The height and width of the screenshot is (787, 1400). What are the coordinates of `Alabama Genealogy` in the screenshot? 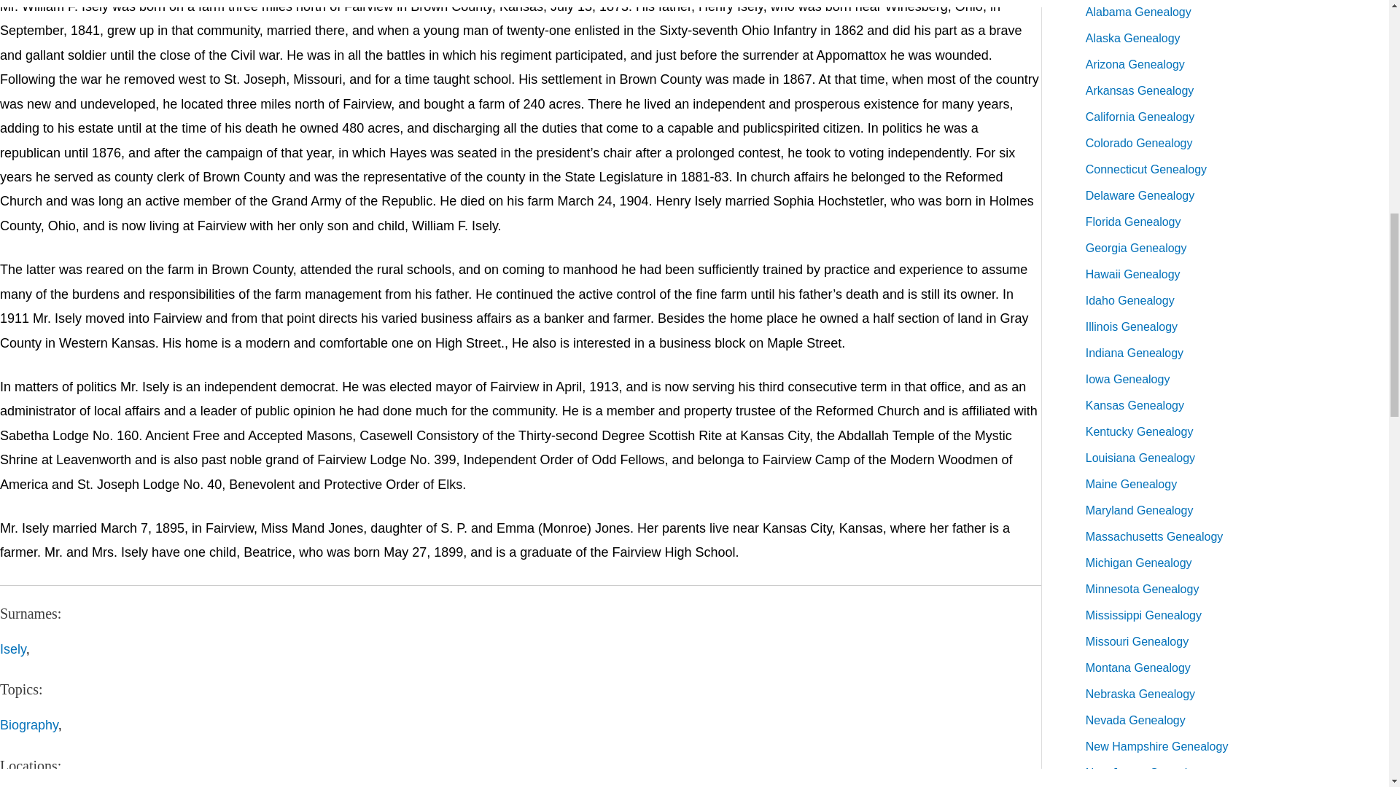 It's located at (1138, 12).